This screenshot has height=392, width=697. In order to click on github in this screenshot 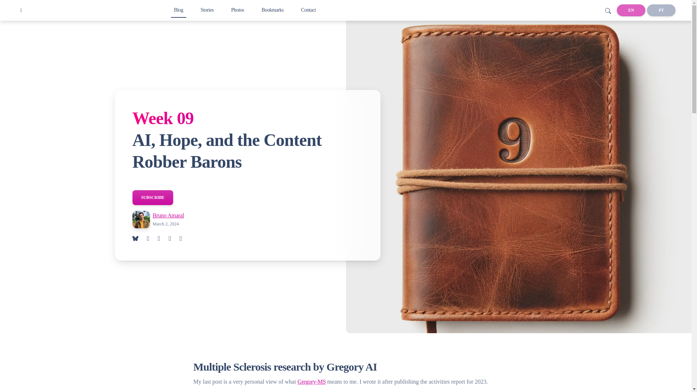, I will do `click(152, 238)`.